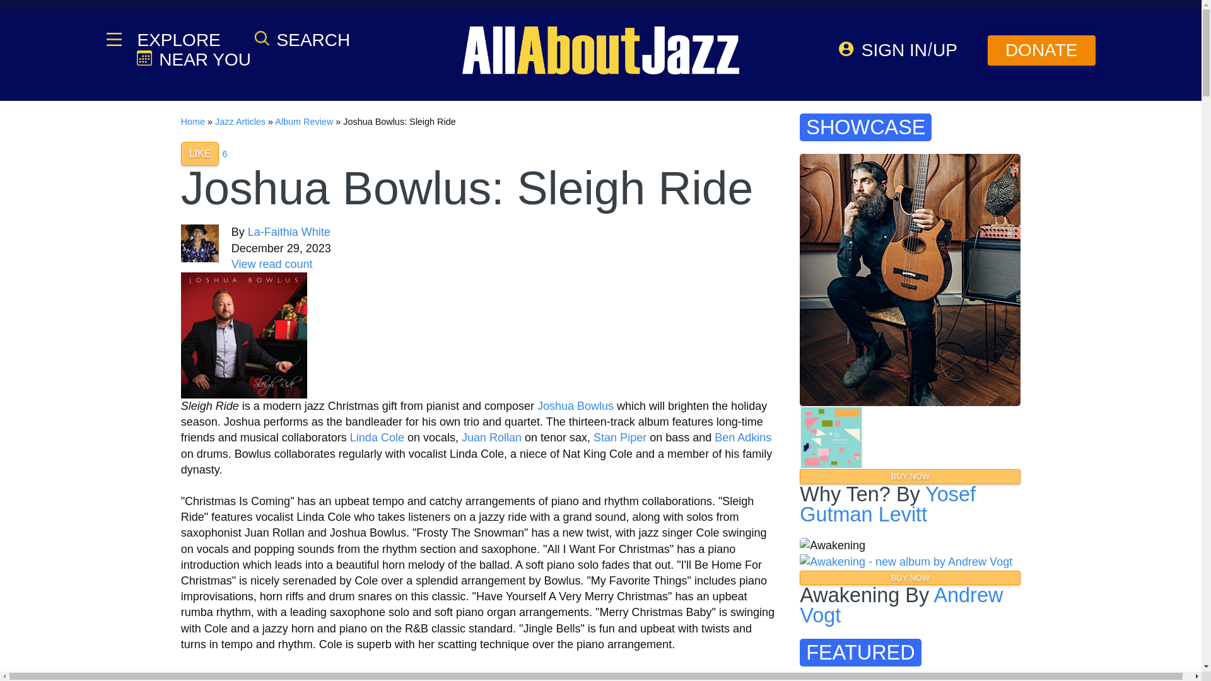 Image resolution: width=1211 pixels, height=681 pixels. I want to click on Article Center, so click(240, 121).